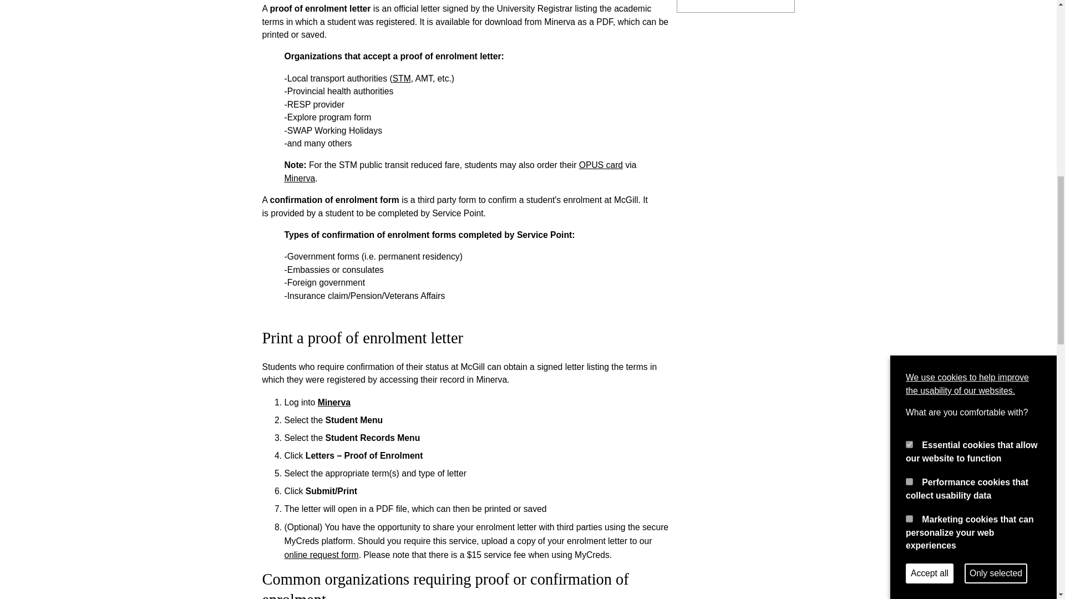 Image resolution: width=1065 pixels, height=599 pixels. Describe the element at coordinates (300, 179) in the screenshot. I see `Minerva` at that location.